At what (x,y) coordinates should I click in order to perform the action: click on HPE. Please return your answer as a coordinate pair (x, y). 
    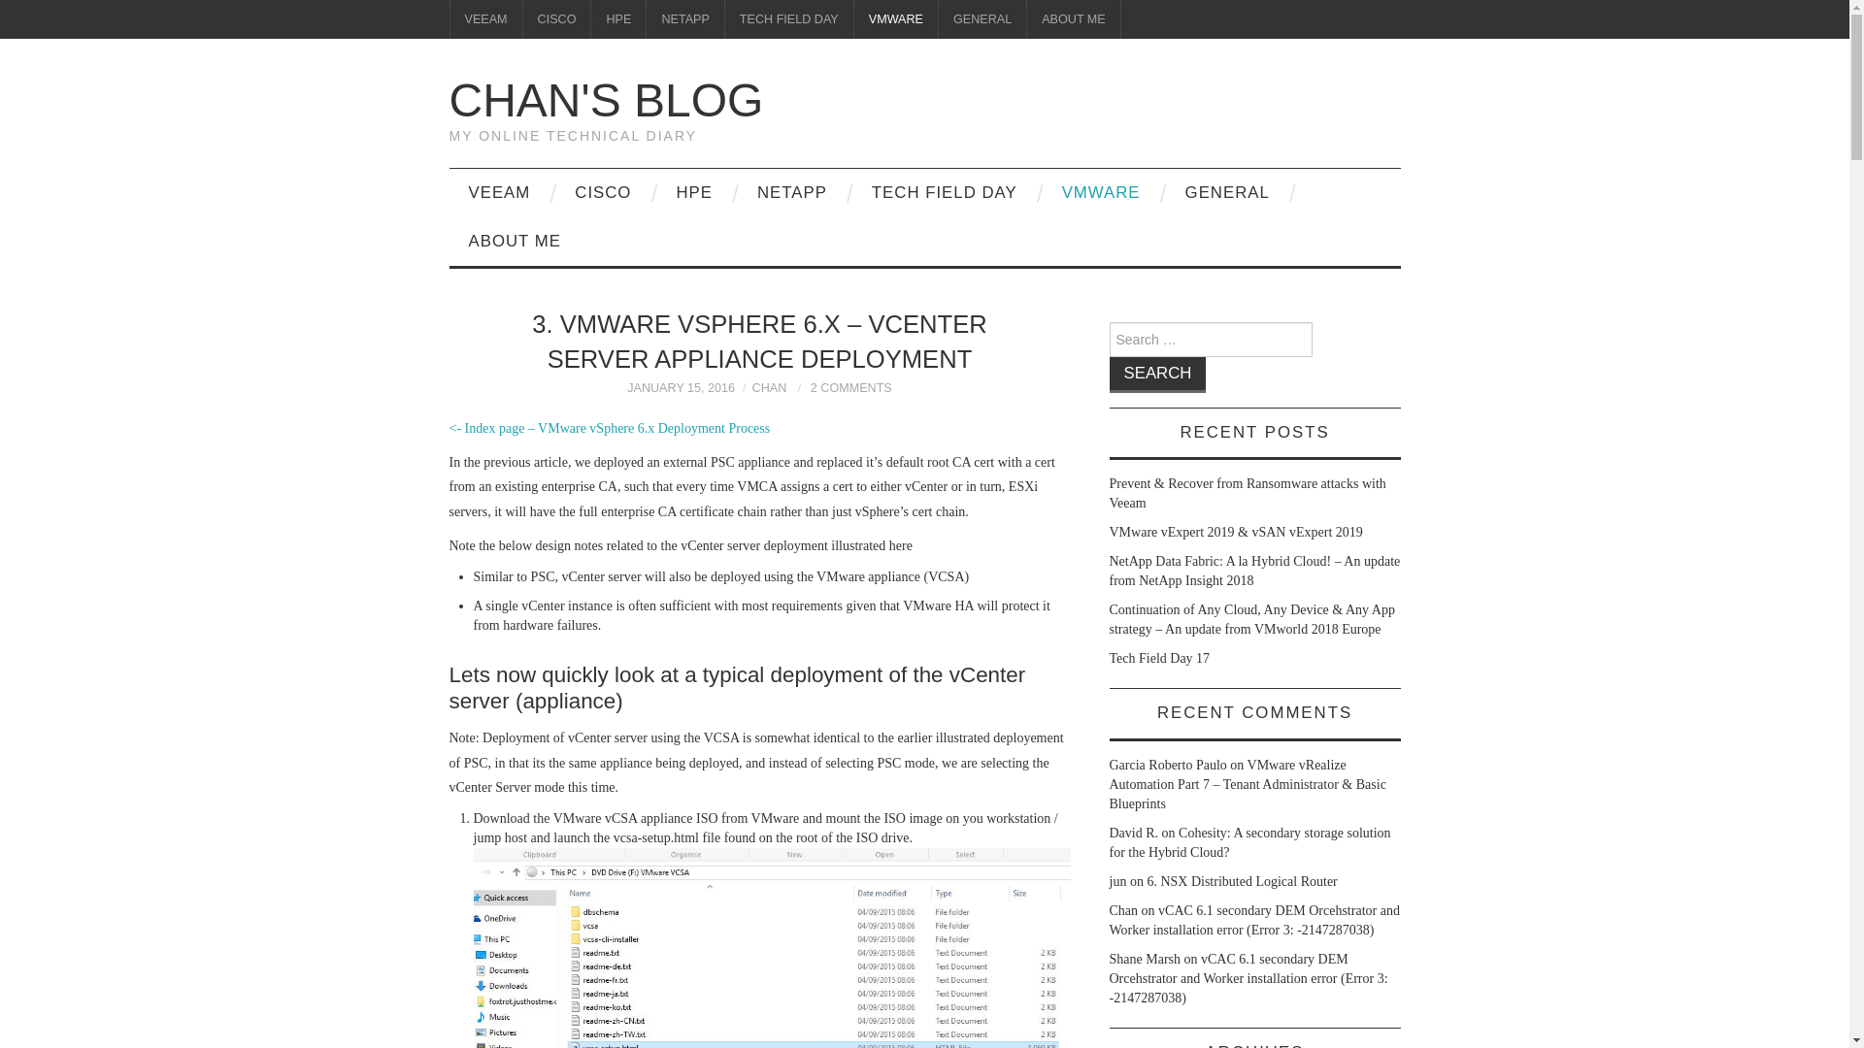
    Looking at the image, I should click on (617, 19).